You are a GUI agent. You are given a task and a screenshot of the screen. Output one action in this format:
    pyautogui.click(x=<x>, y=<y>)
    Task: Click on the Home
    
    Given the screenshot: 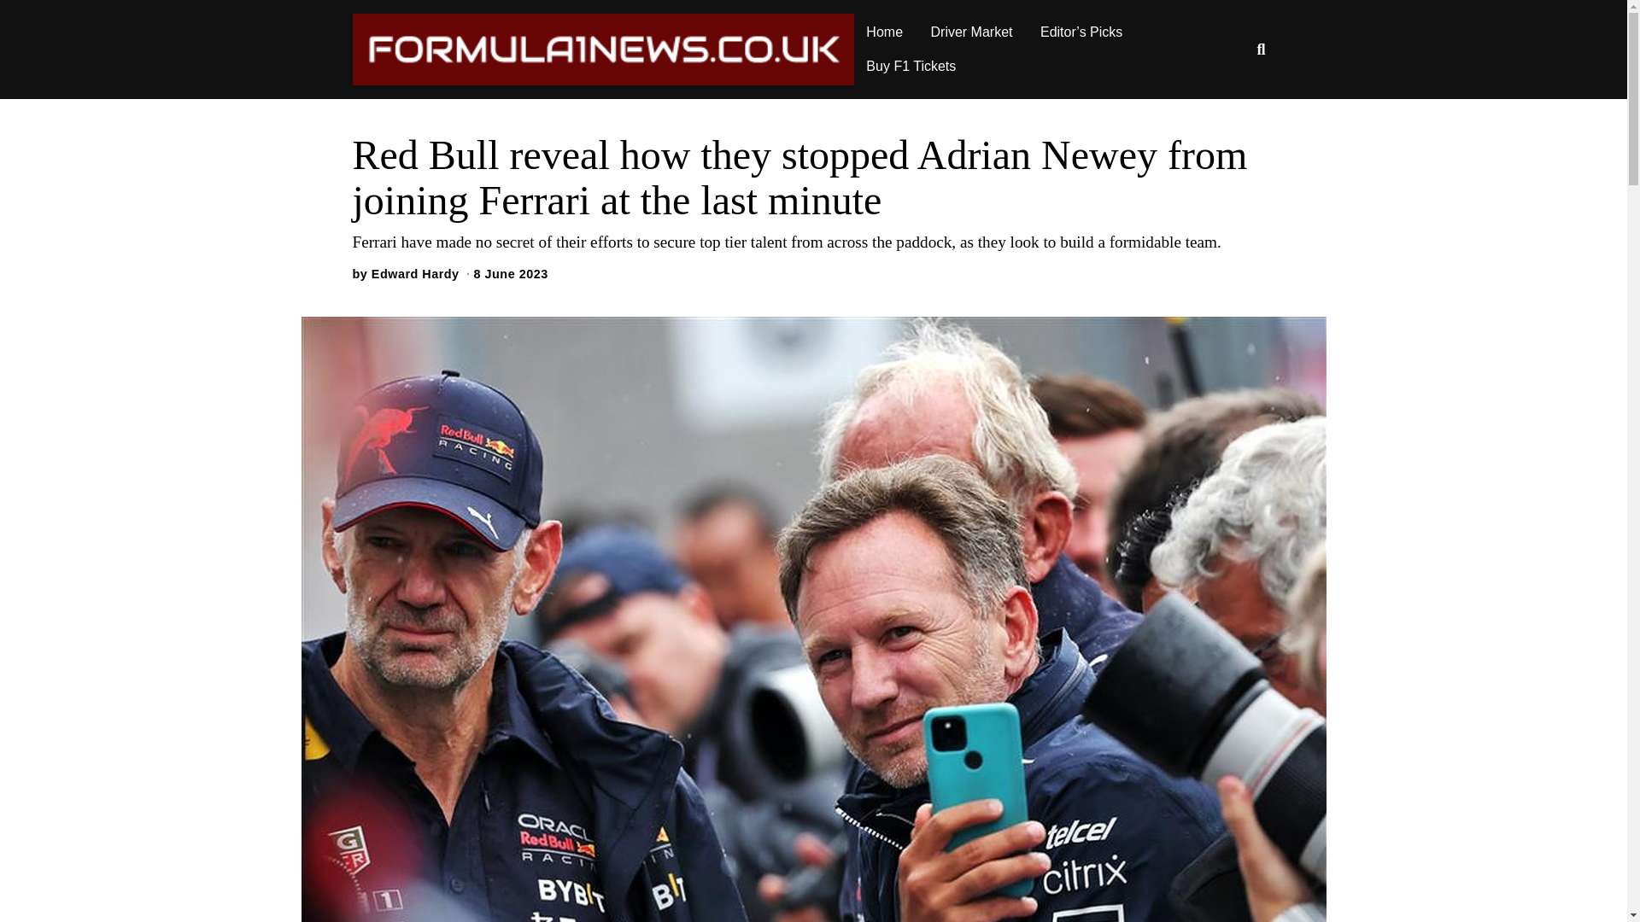 What is the action you would take?
    pyautogui.click(x=885, y=32)
    